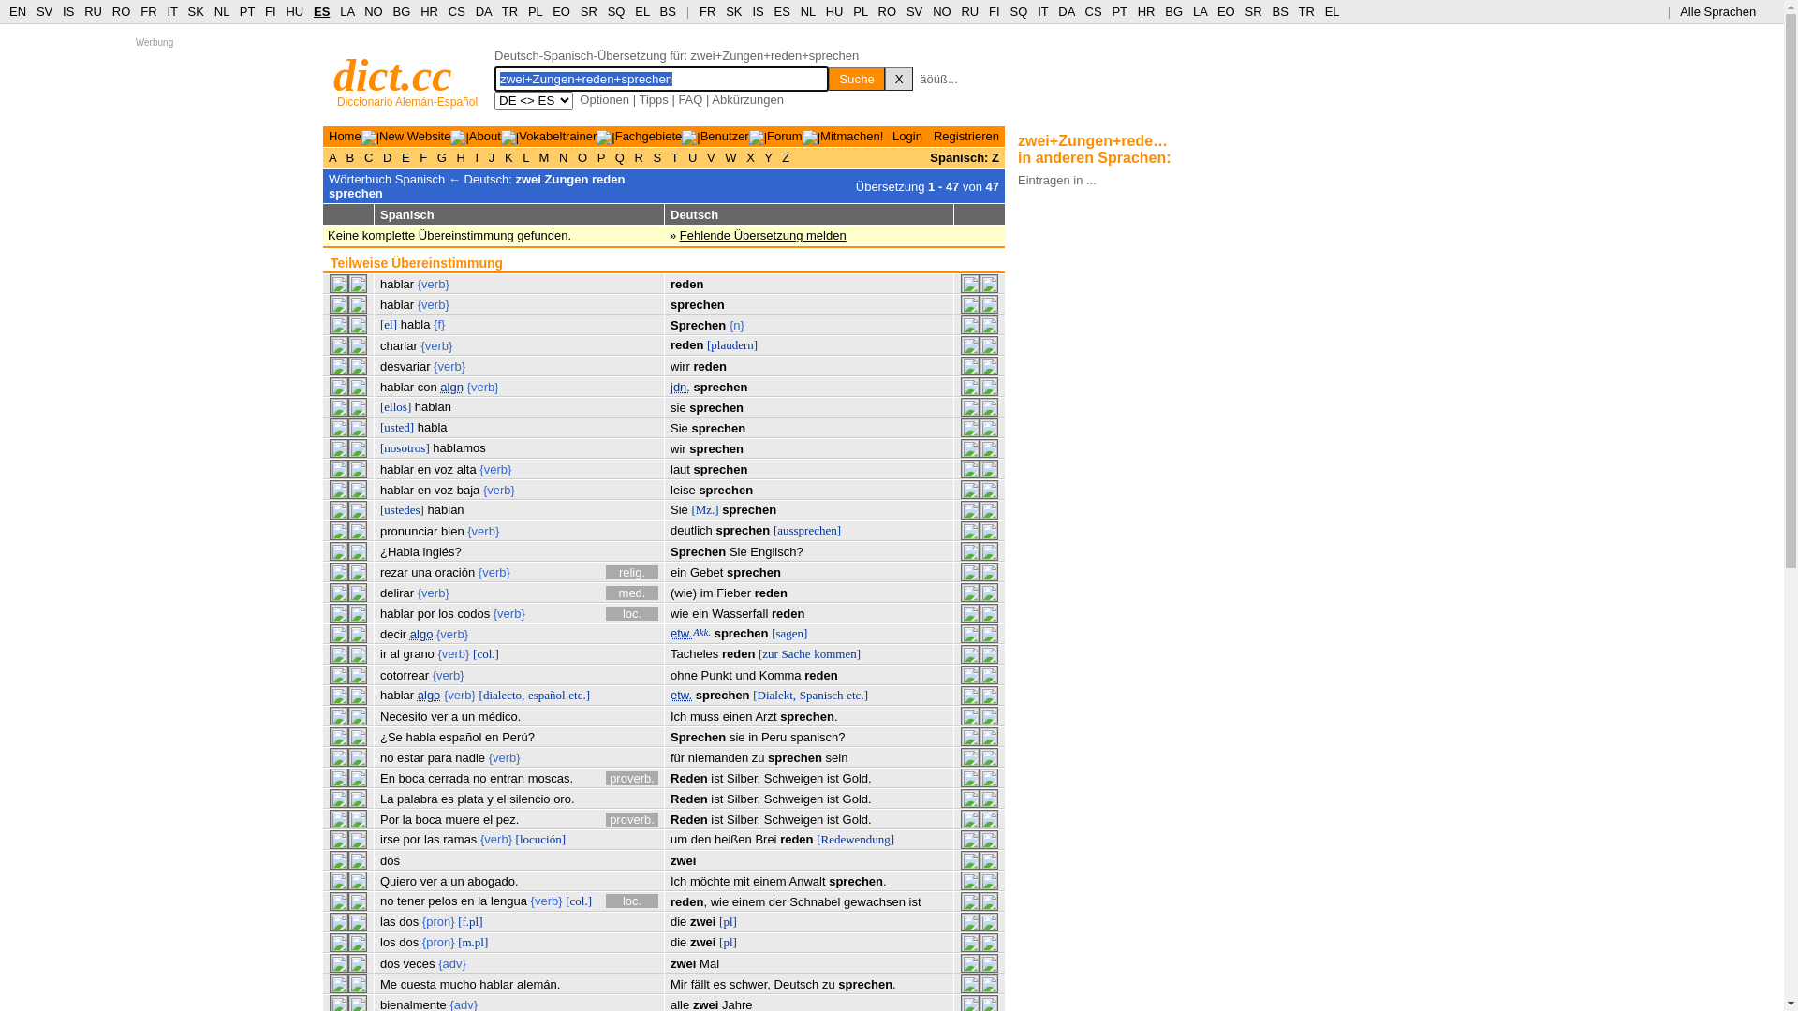 The image size is (1798, 1011). I want to click on schwer,, so click(750, 985).